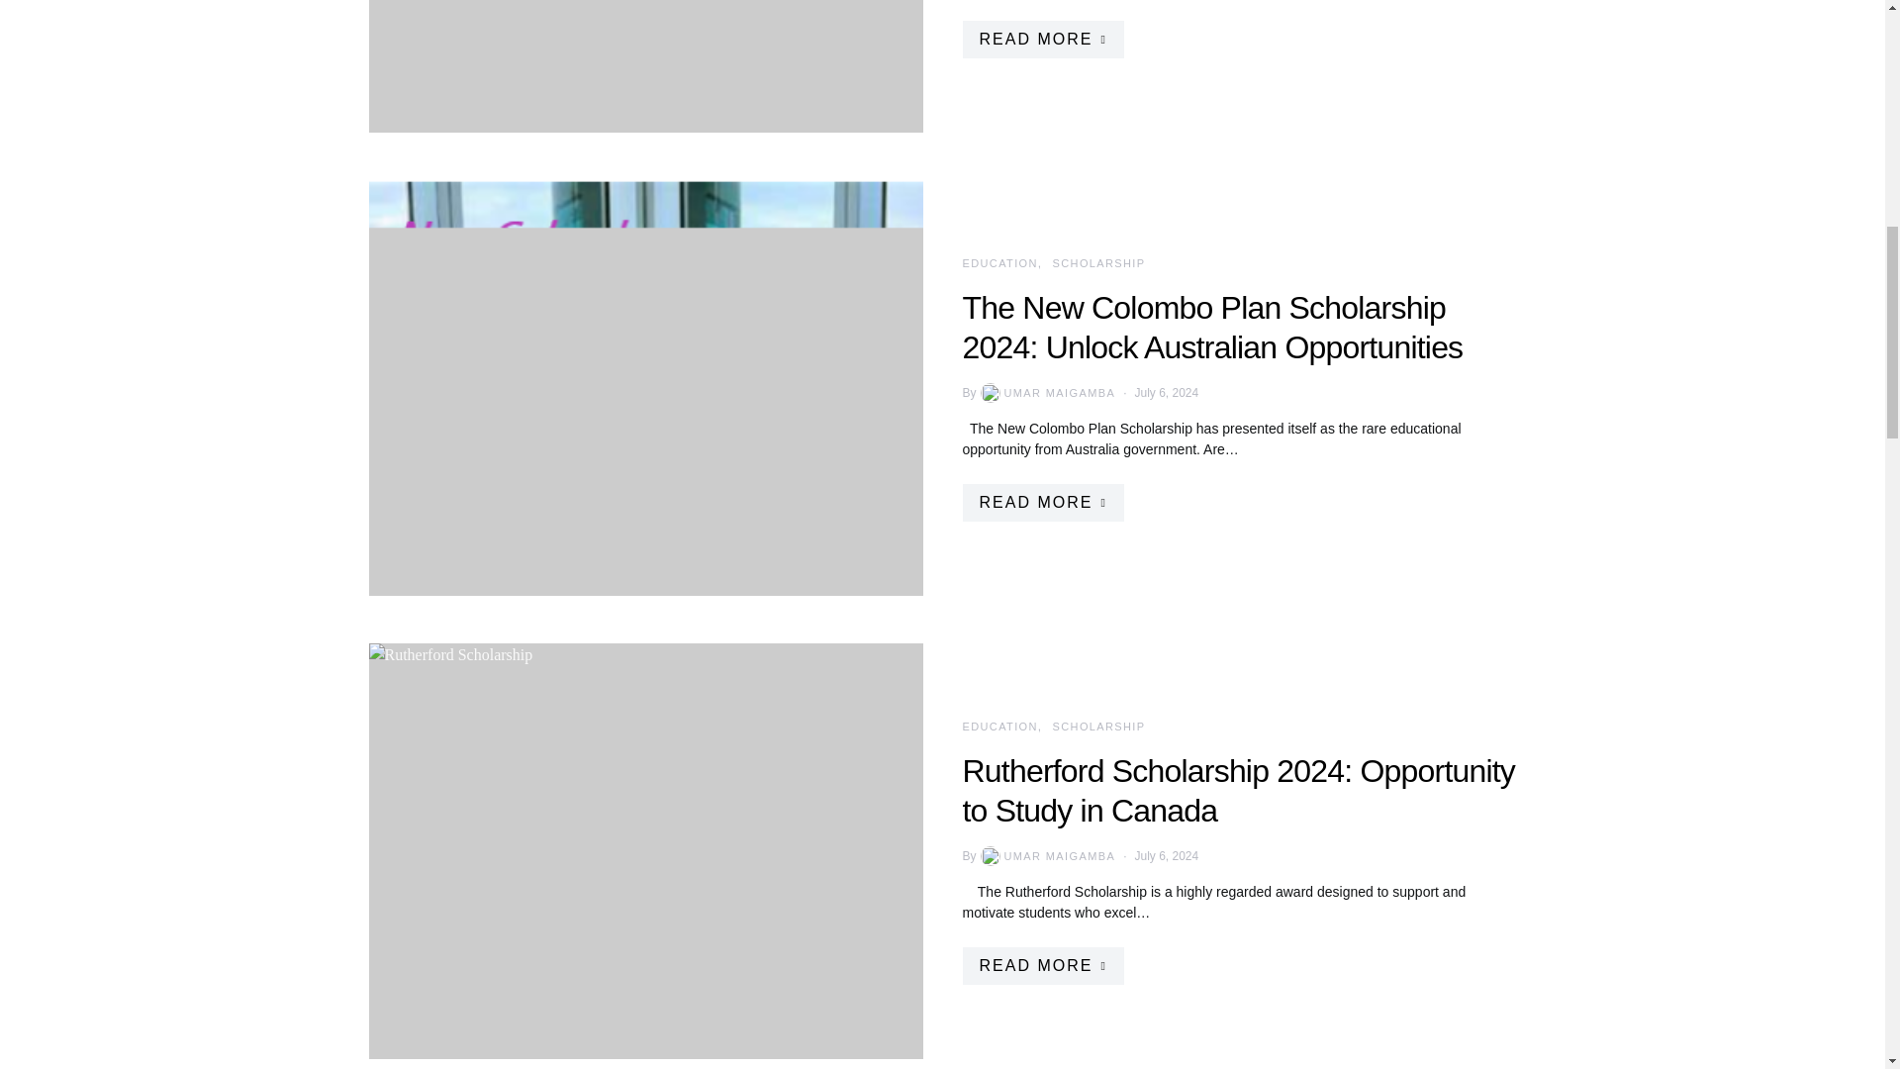  Describe the element at coordinates (1098, 263) in the screenshot. I see `SCHOLARSHIP` at that location.